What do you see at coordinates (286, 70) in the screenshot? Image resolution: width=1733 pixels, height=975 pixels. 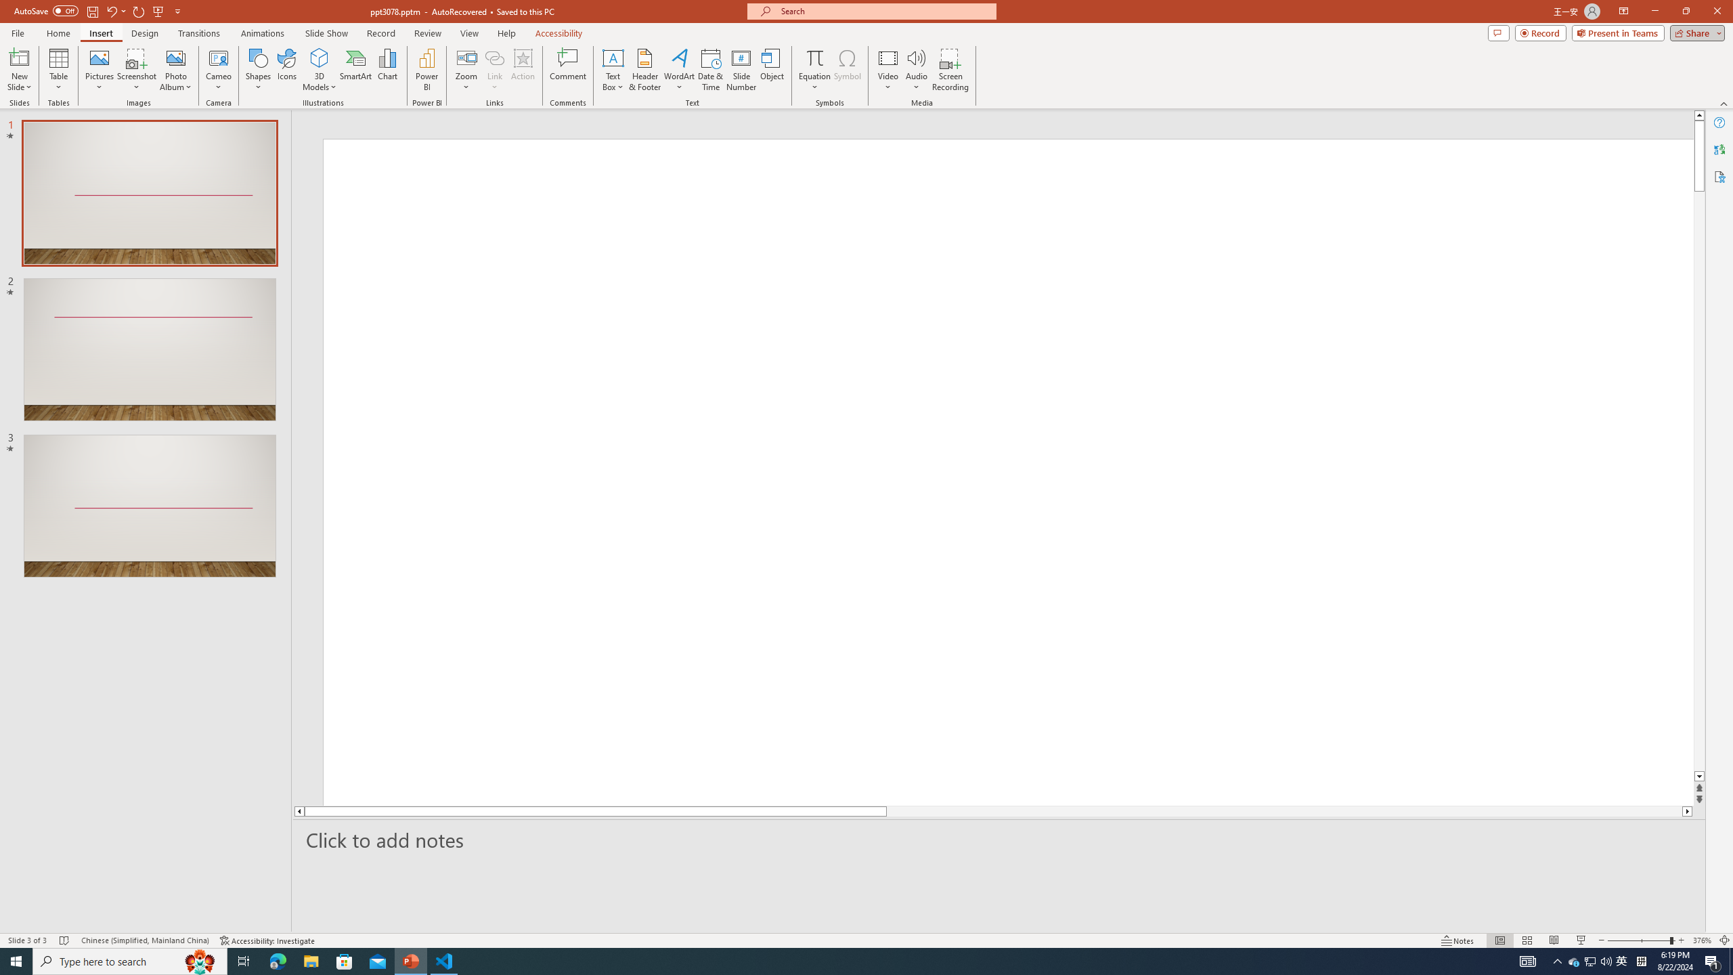 I see `Icons` at bounding box center [286, 70].